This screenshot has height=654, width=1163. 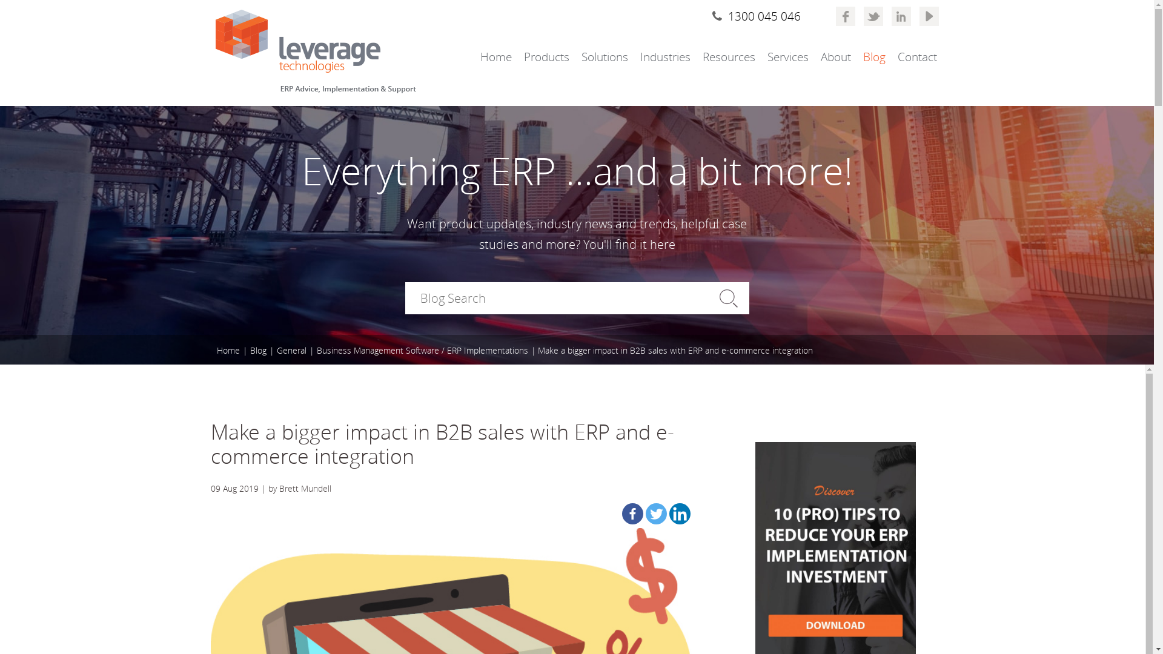 What do you see at coordinates (422, 351) in the screenshot?
I see `Business Management Software / ERP Implementations` at bounding box center [422, 351].